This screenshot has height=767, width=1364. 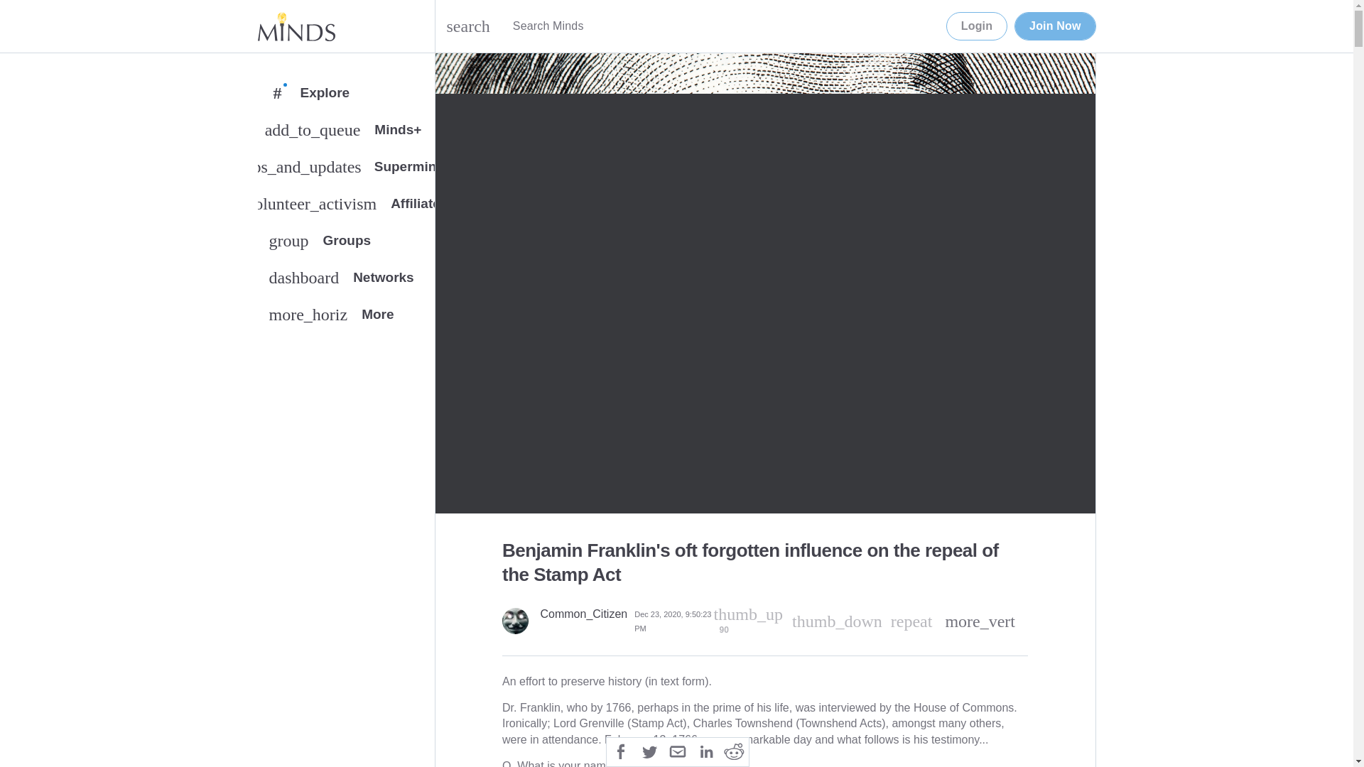 What do you see at coordinates (296, 26) in the screenshot?
I see `Home` at bounding box center [296, 26].